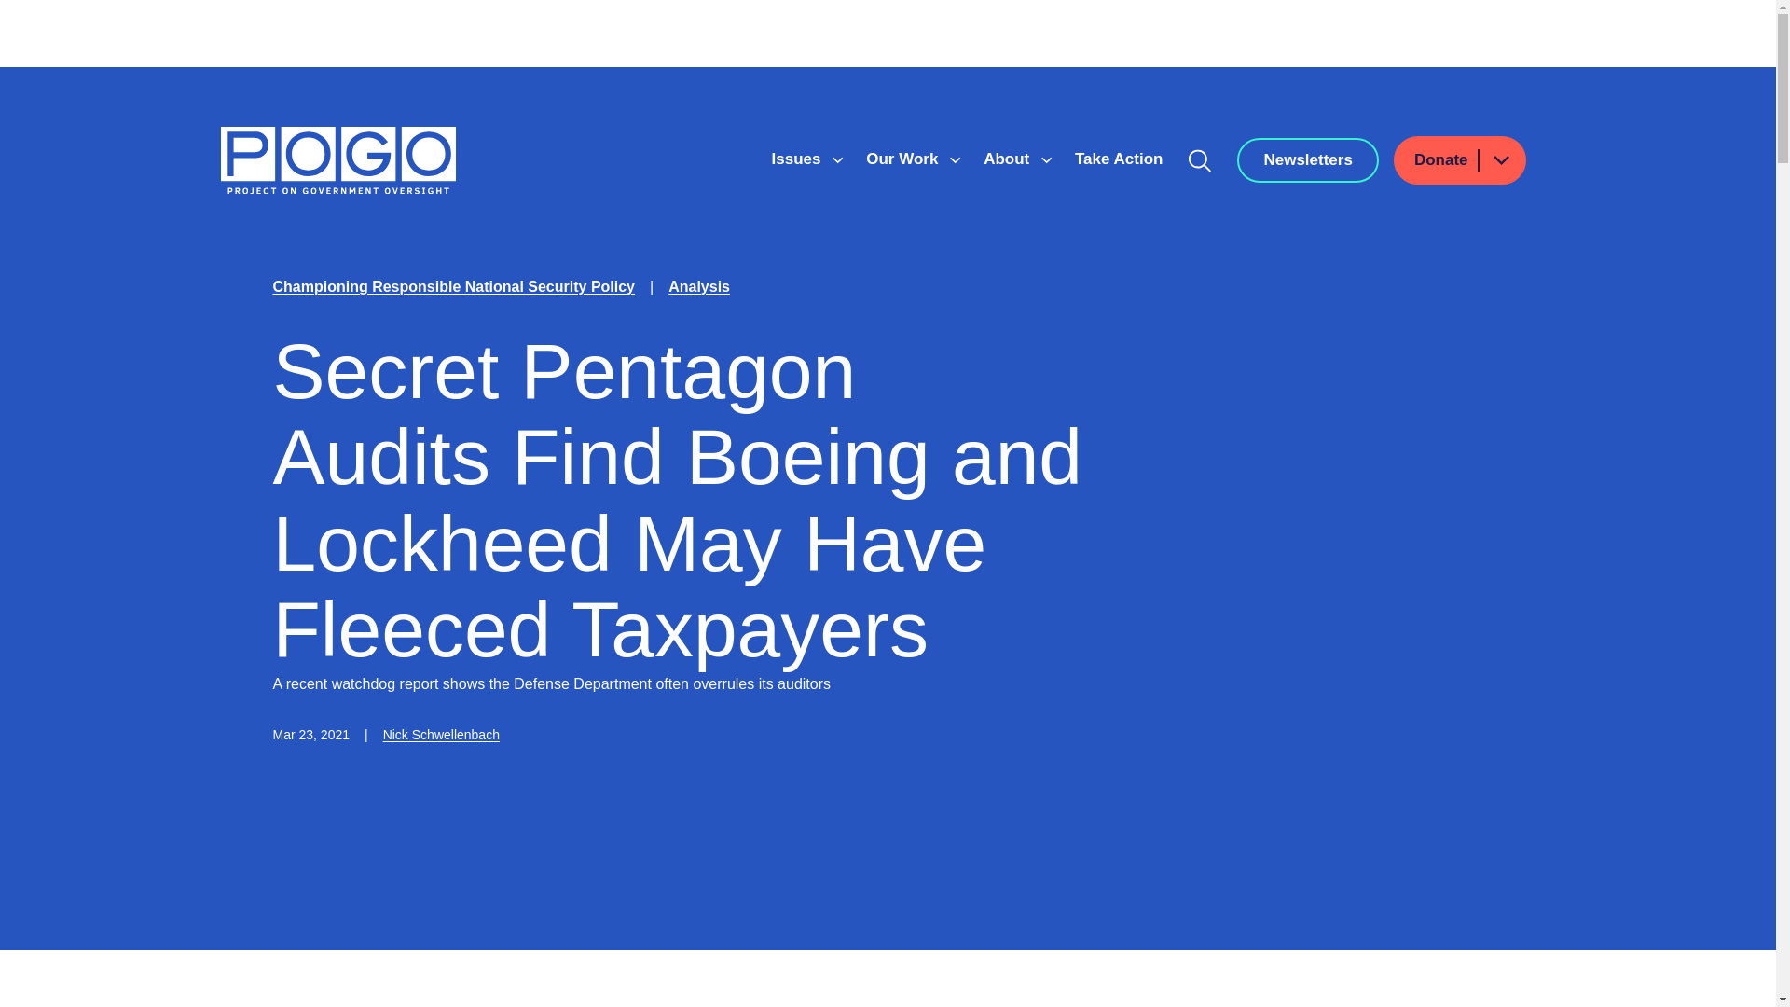 The image size is (1790, 1007). I want to click on Show submenu for About, so click(1046, 160).